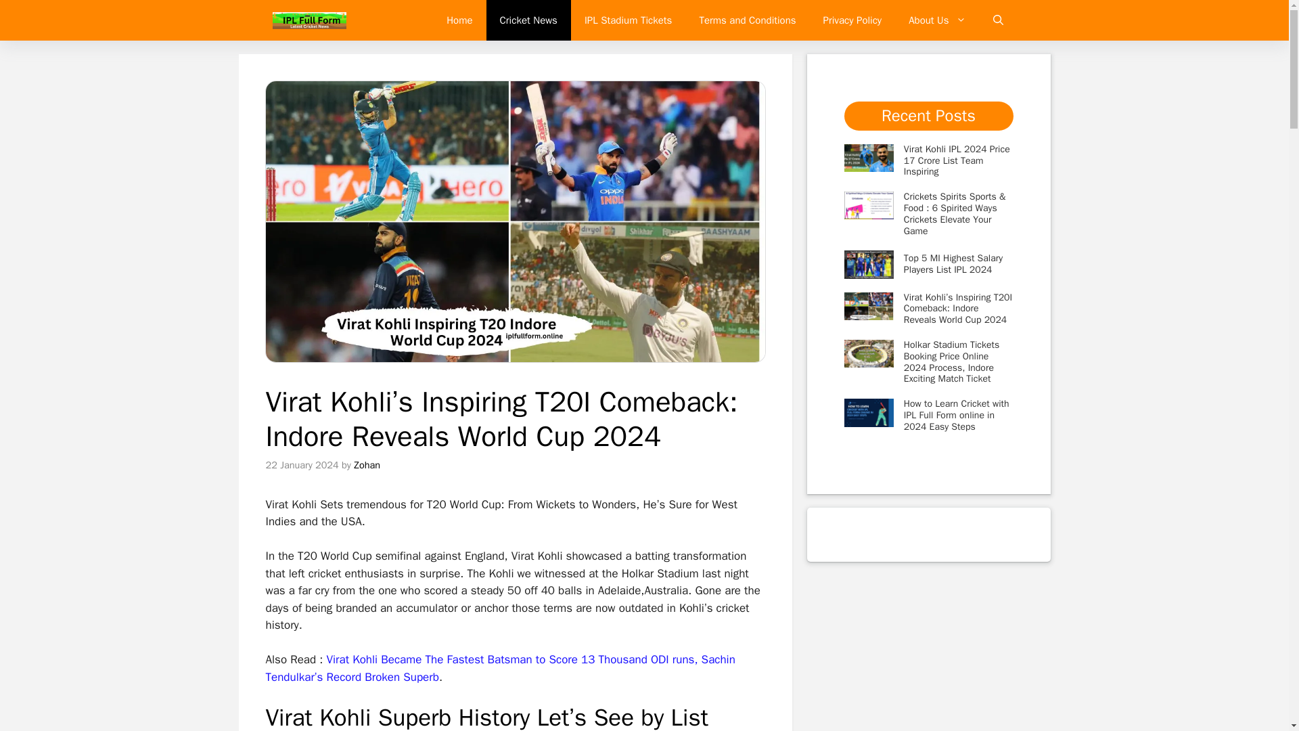  Describe the element at coordinates (936, 20) in the screenshot. I see `About Us` at that location.